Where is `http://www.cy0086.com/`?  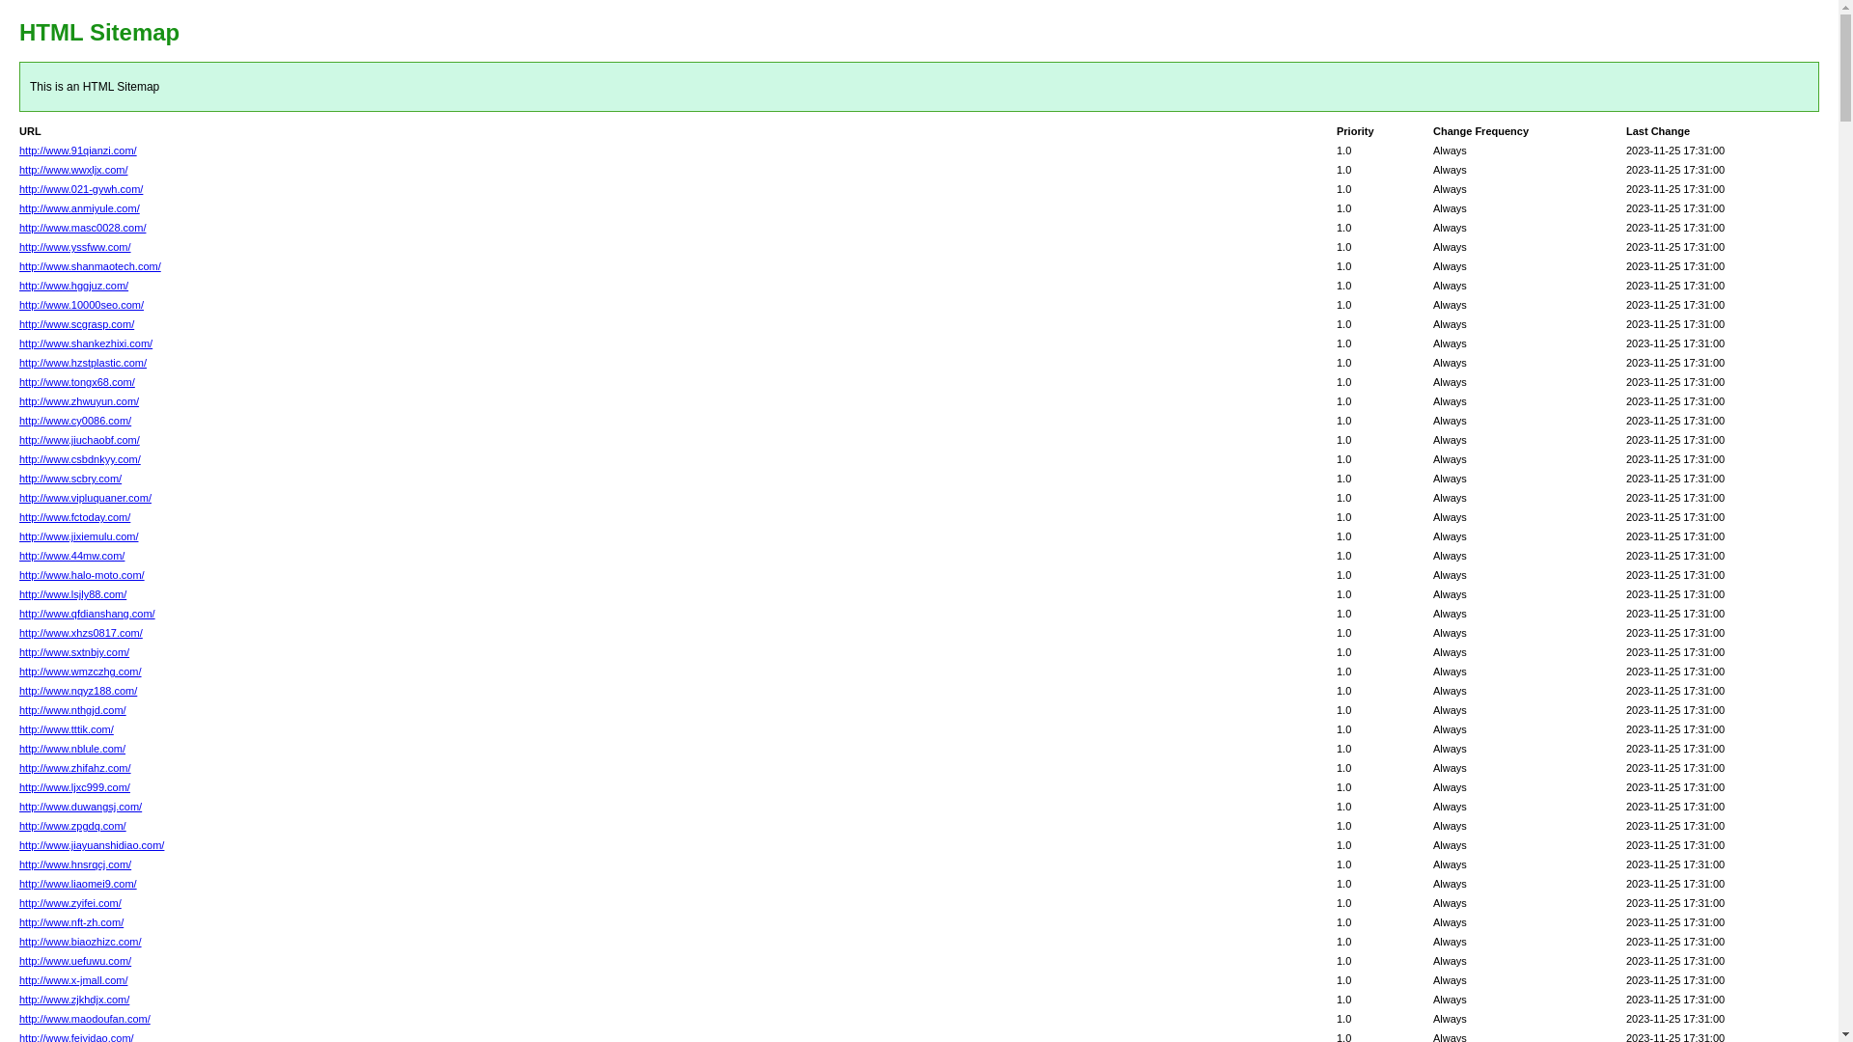
http://www.cy0086.com/ is located at coordinates (75, 421).